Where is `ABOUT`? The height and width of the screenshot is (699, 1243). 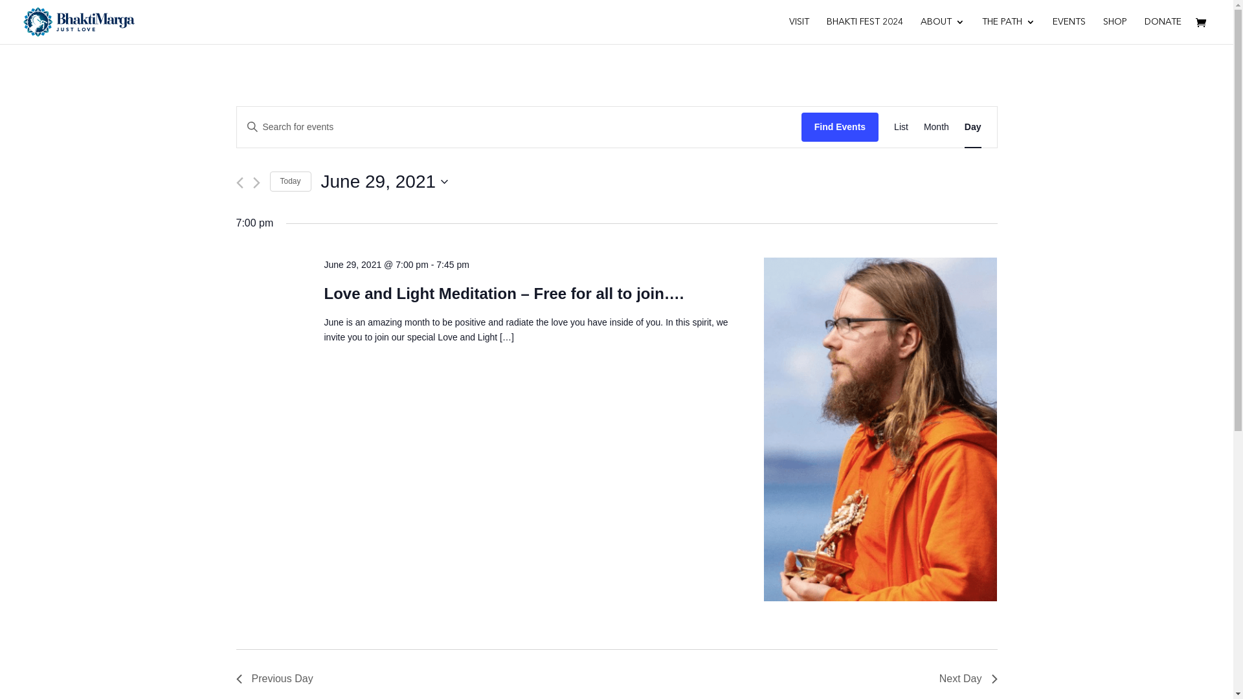 ABOUT is located at coordinates (943, 31).